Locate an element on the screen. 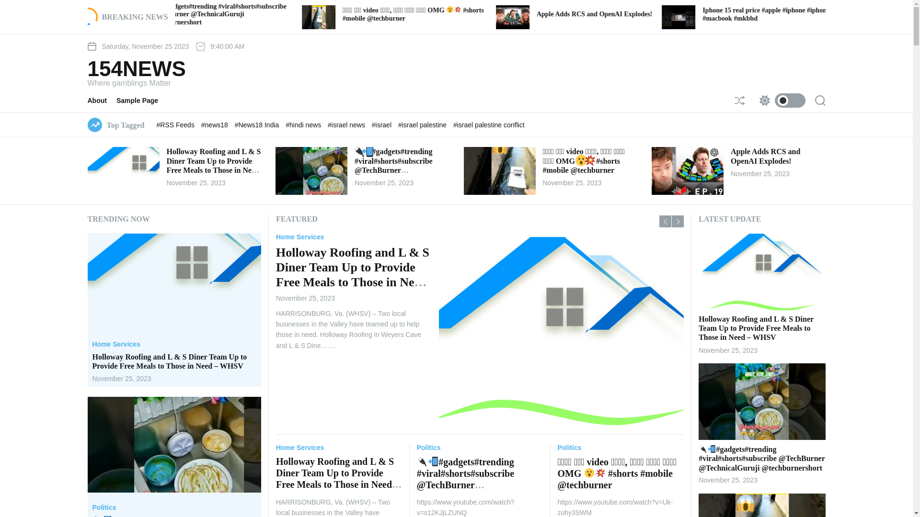 This screenshot has height=517, width=920. Switch color mode is located at coordinates (780, 101).